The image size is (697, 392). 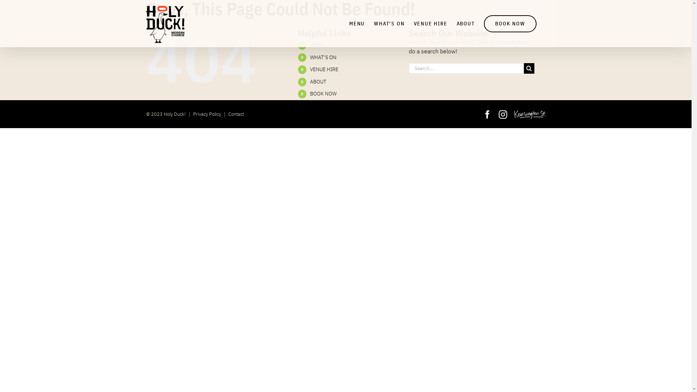 I want to click on Facebook, so click(x=487, y=115).